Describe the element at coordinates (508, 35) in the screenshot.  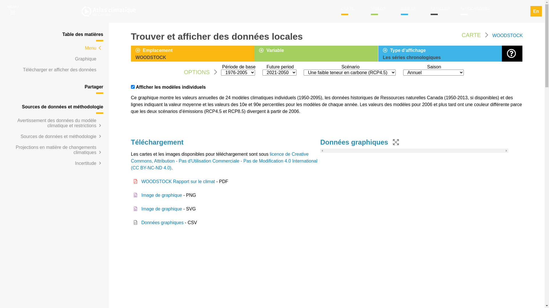
I see `WOODSTOCK` at that location.